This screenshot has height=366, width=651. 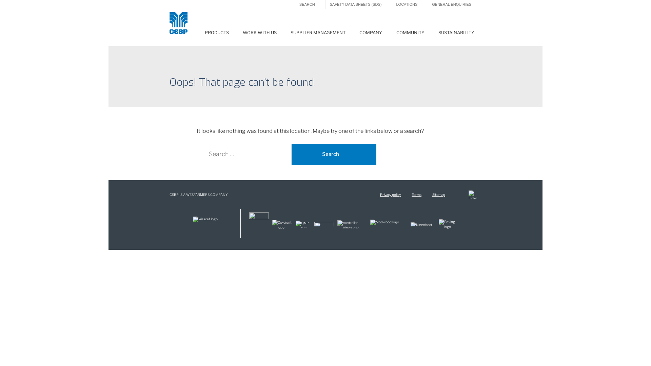 What do you see at coordinates (334, 155) in the screenshot?
I see `Search` at bounding box center [334, 155].